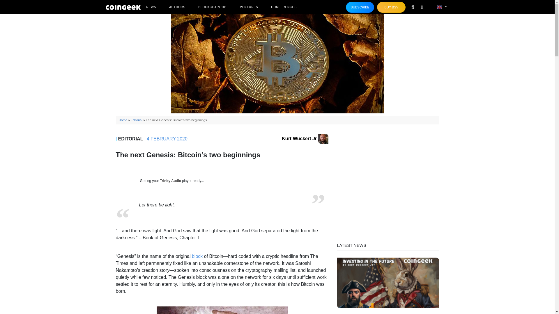 The width and height of the screenshot is (559, 314). Describe the element at coordinates (213, 7) in the screenshot. I see `BLOCKCHAIN 101` at that location.